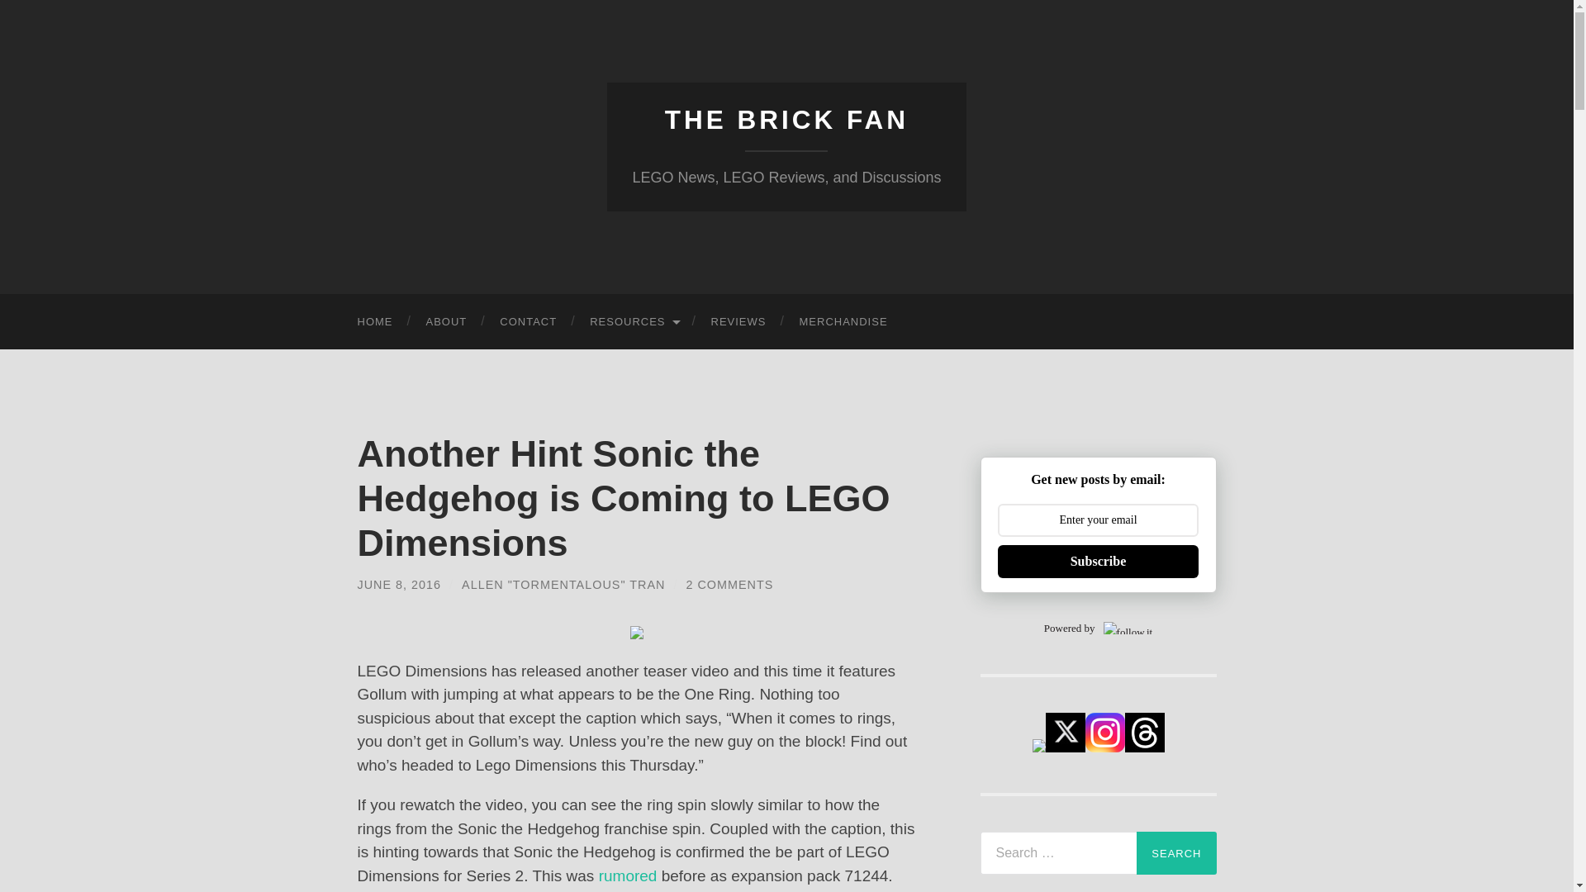  What do you see at coordinates (738, 322) in the screenshot?
I see `REVIEWS` at bounding box center [738, 322].